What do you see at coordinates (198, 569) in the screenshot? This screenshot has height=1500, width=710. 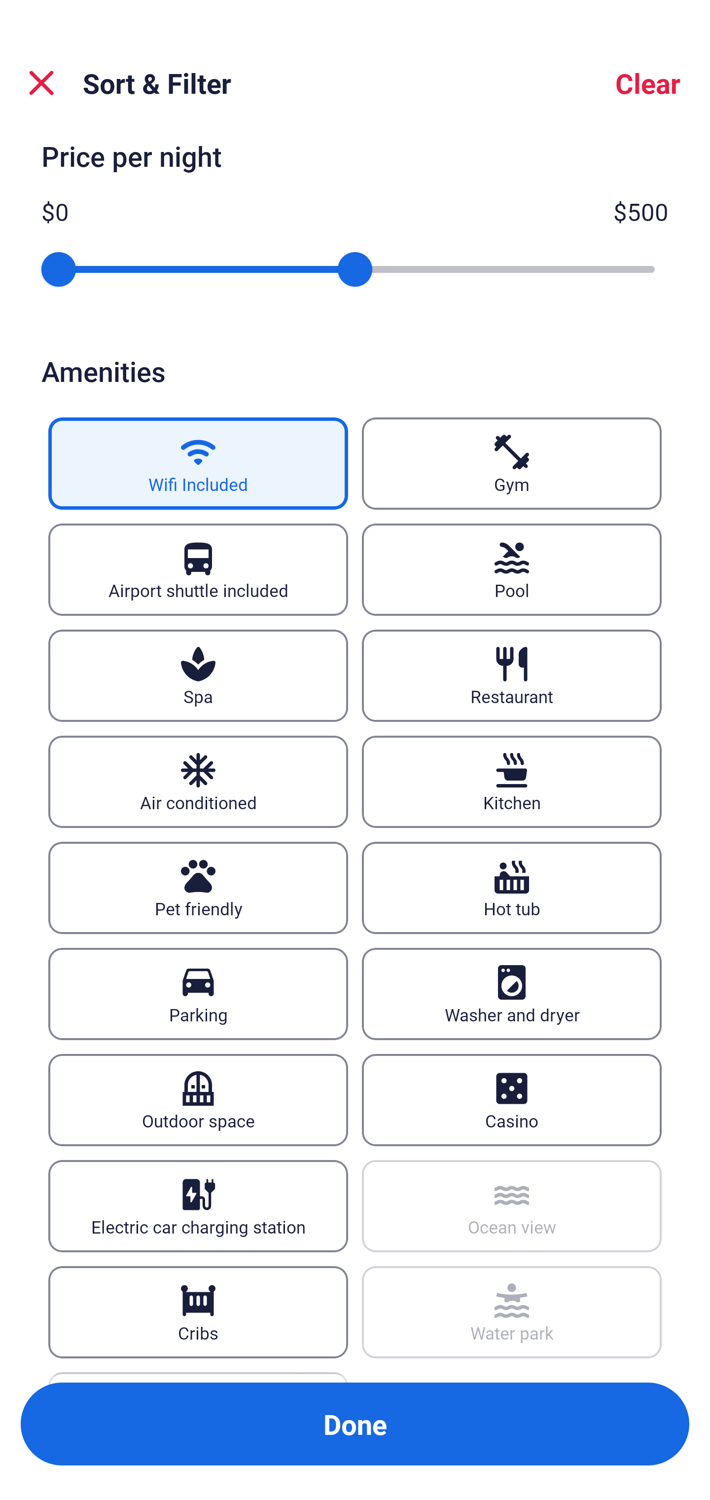 I see `Airport shuttle included` at bounding box center [198, 569].